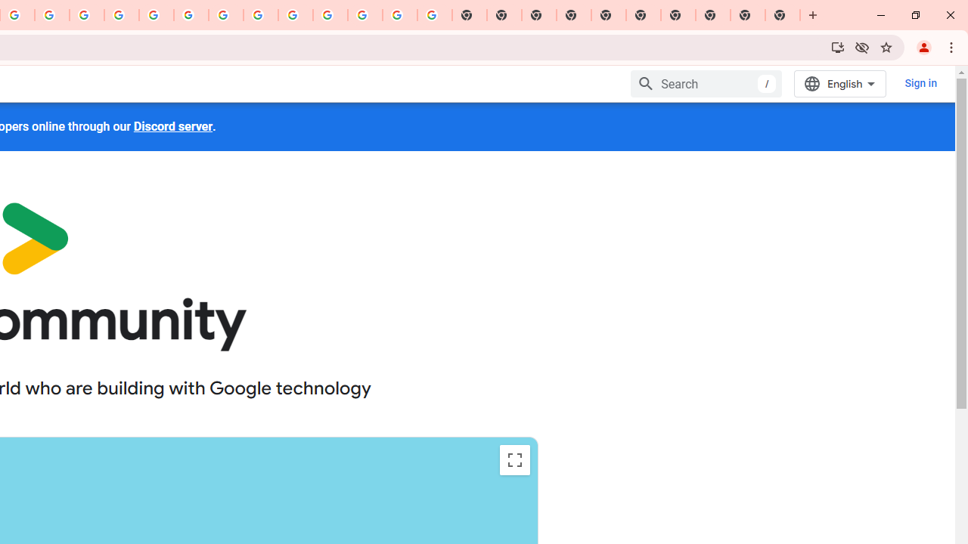 The image size is (968, 544). I want to click on Privacy Help Center - Policies Help, so click(87, 15).